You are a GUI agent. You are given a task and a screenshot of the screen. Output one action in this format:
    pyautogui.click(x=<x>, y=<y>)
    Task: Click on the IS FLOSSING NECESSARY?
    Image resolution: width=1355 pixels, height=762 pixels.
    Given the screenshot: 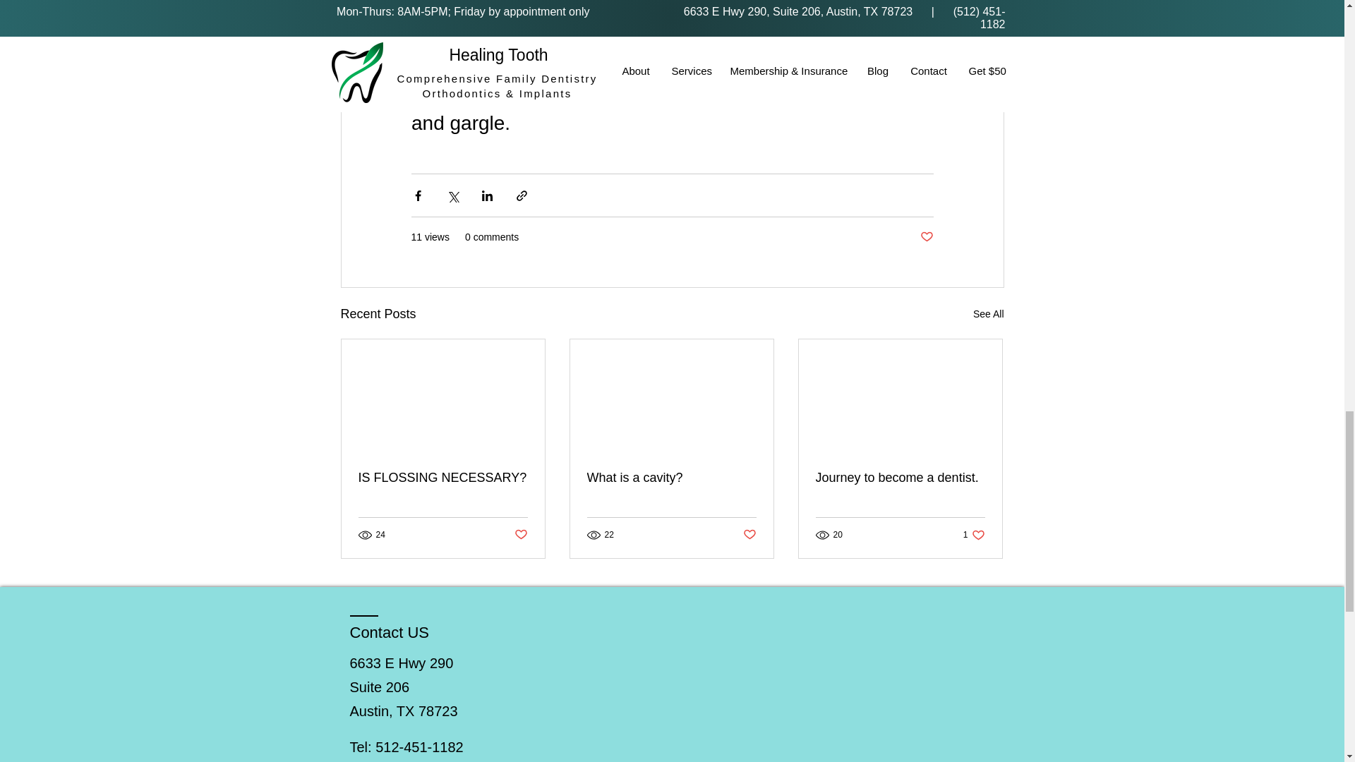 What is the action you would take?
    pyautogui.click(x=443, y=478)
    